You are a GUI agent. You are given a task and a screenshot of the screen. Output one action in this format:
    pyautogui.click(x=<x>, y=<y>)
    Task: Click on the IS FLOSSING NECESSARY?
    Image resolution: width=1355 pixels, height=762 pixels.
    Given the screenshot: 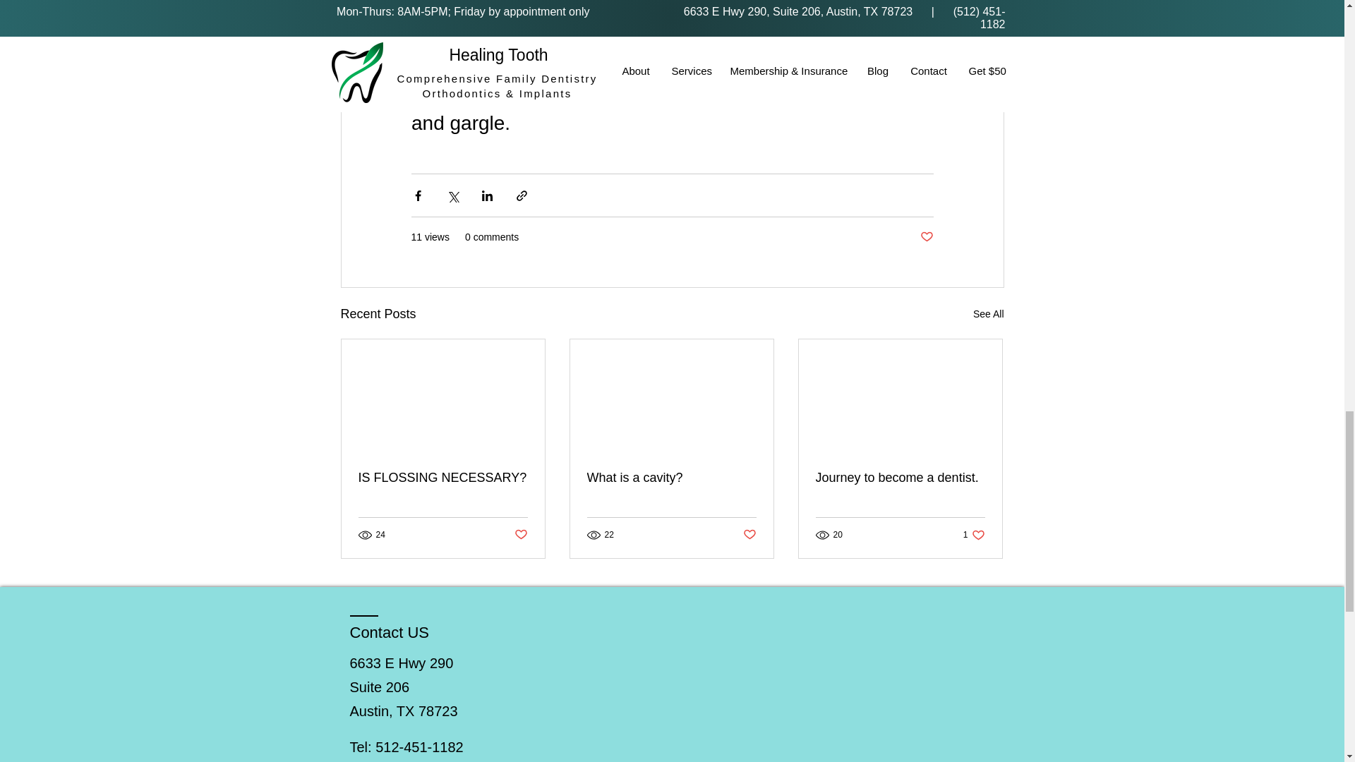 What is the action you would take?
    pyautogui.click(x=443, y=478)
    